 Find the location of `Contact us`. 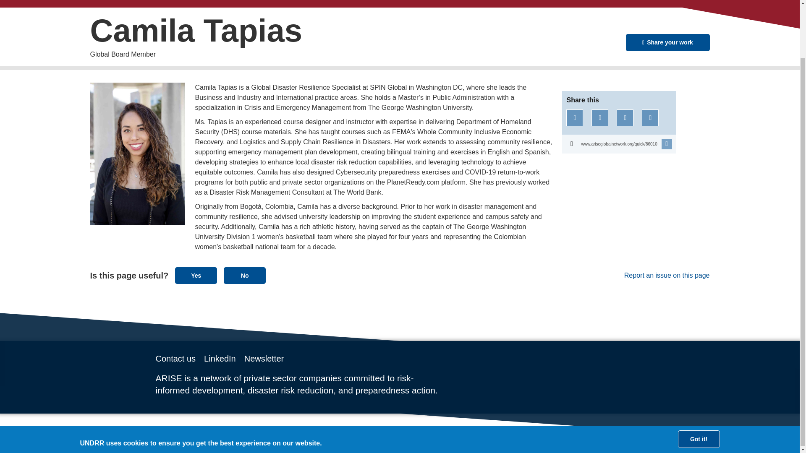

Contact us is located at coordinates (175, 359).